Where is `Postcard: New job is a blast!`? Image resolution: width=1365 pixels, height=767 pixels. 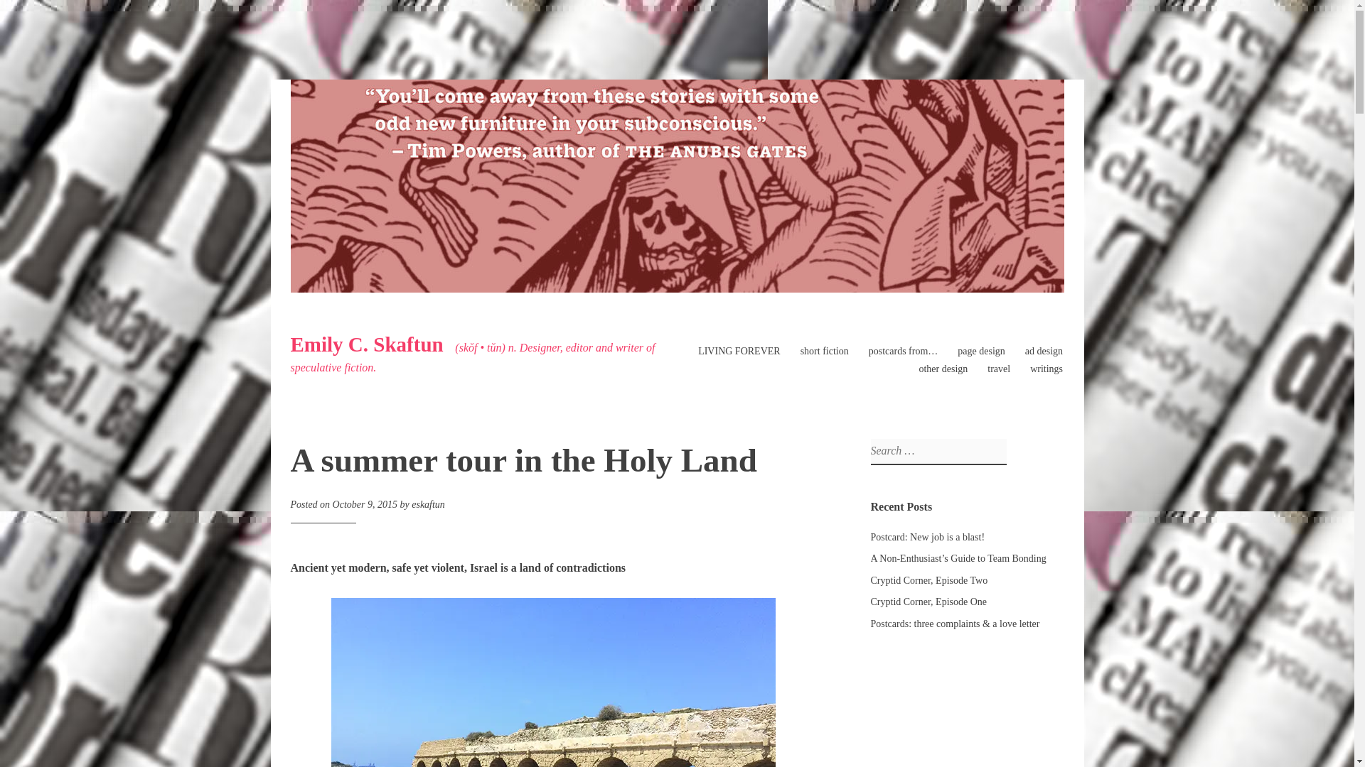 Postcard: New job is a blast! is located at coordinates (927, 537).